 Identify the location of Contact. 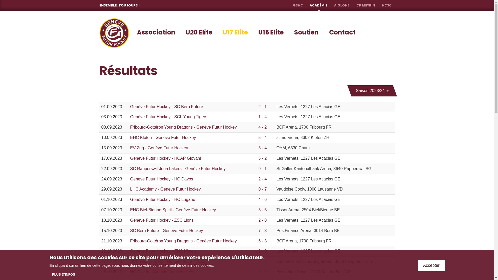
(342, 32).